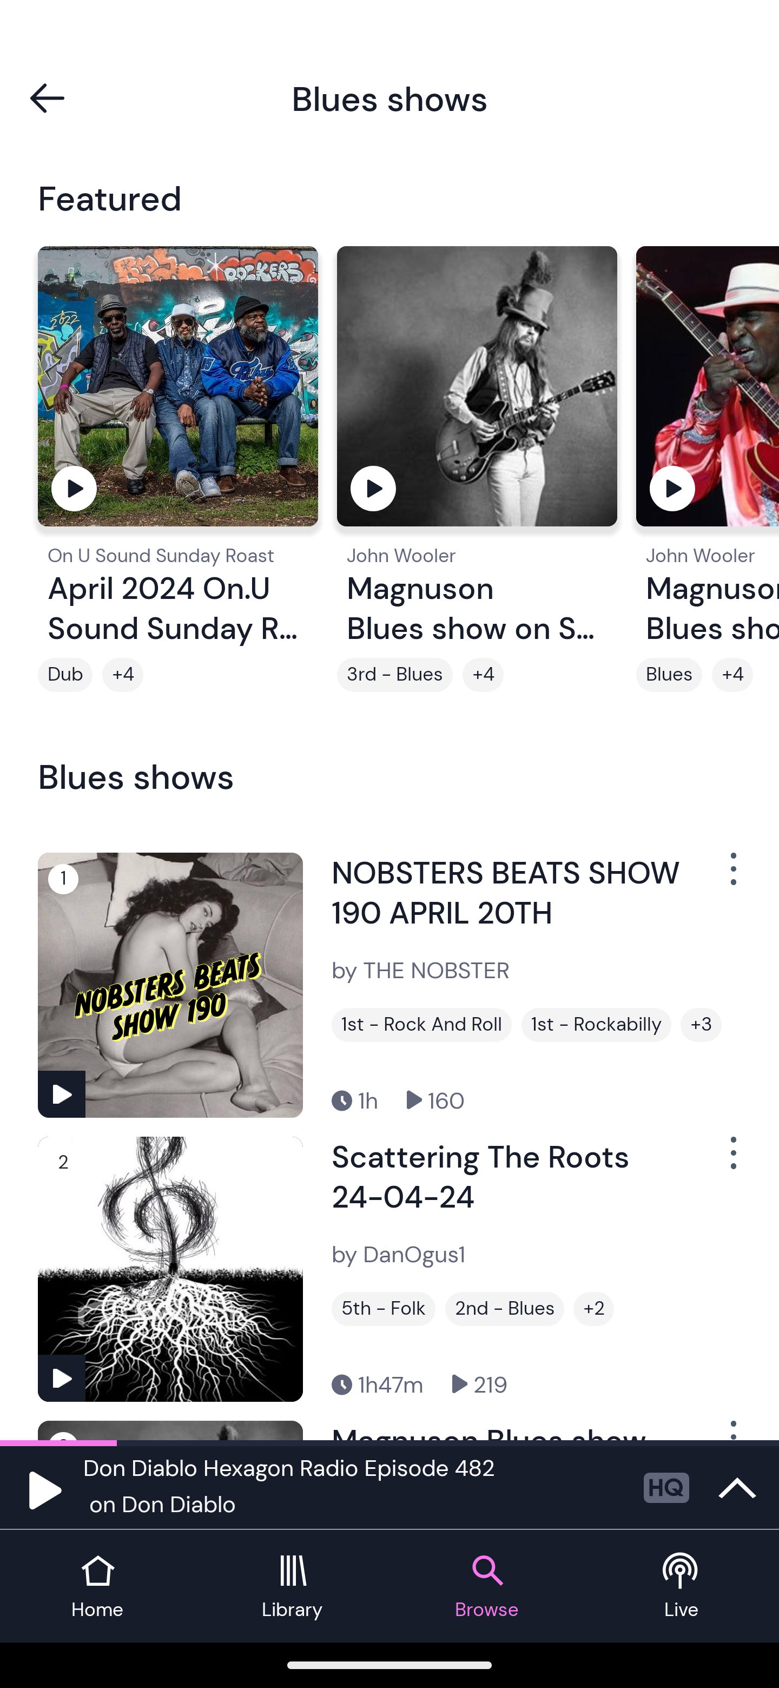  I want to click on Live tab Live, so click(682, 1586).